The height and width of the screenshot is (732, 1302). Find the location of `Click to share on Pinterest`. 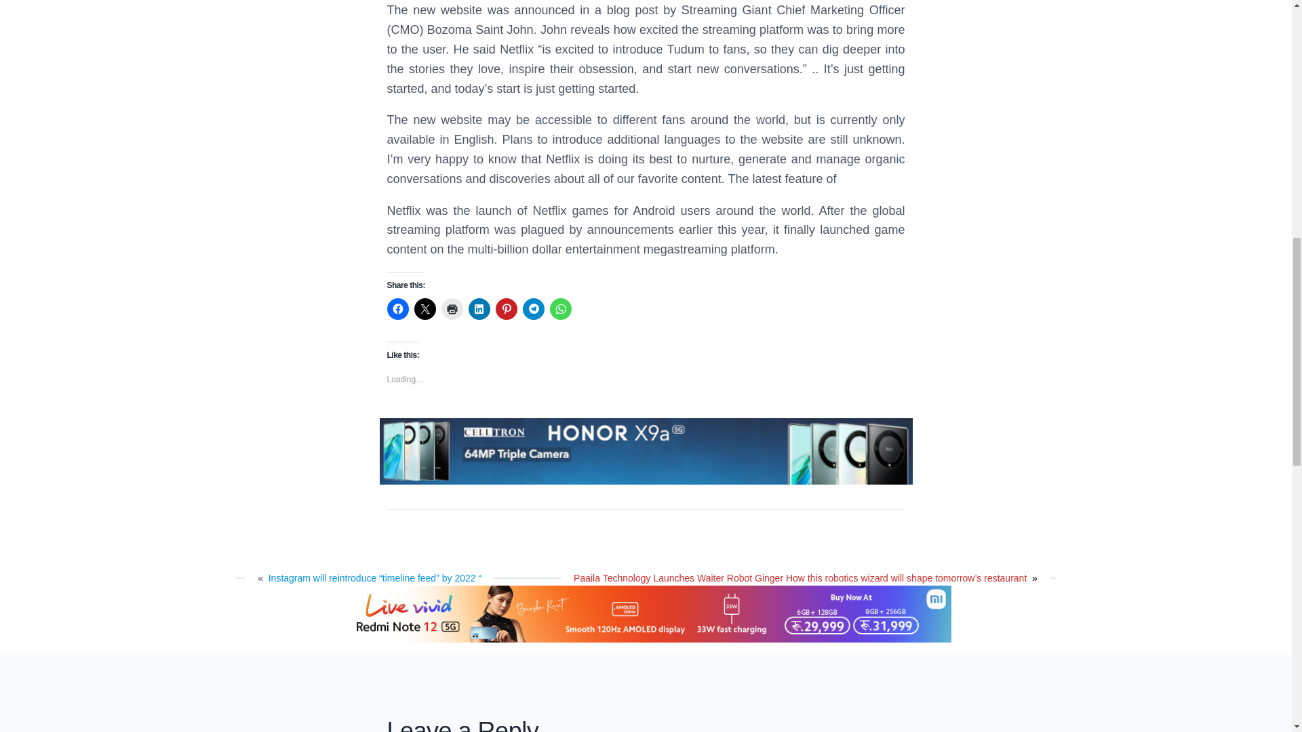

Click to share on Pinterest is located at coordinates (506, 308).